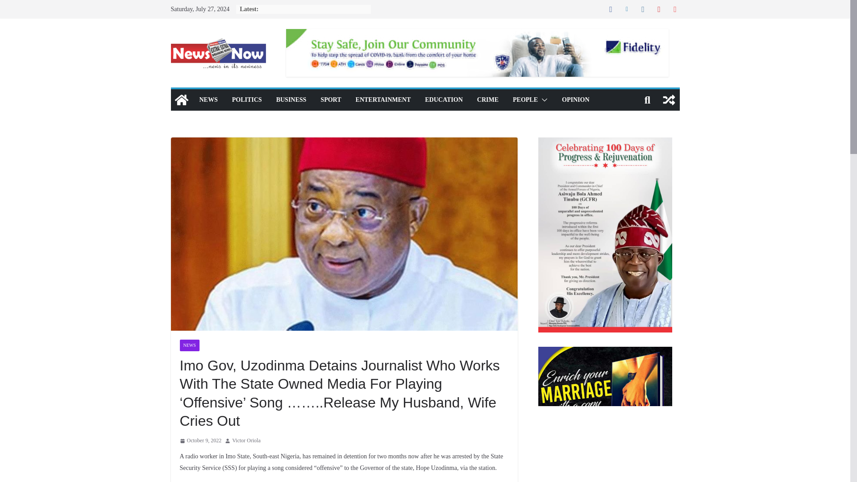 Image resolution: width=857 pixels, height=482 pixels. What do you see at coordinates (246, 441) in the screenshot?
I see `Victor Oriola` at bounding box center [246, 441].